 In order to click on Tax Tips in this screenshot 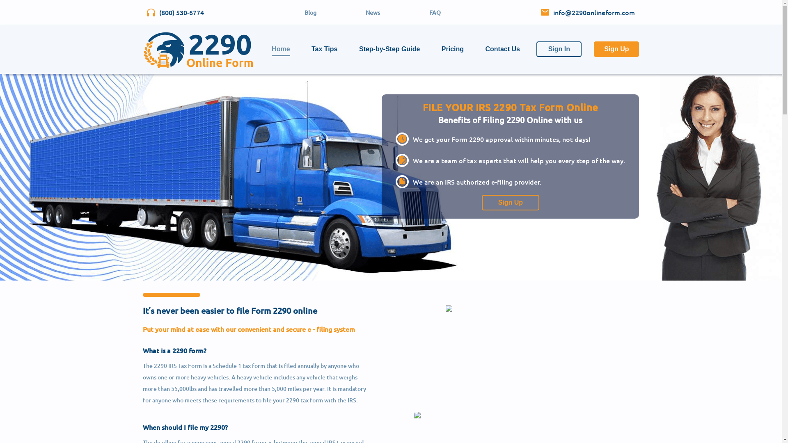, I will do `click(324, 49)`.